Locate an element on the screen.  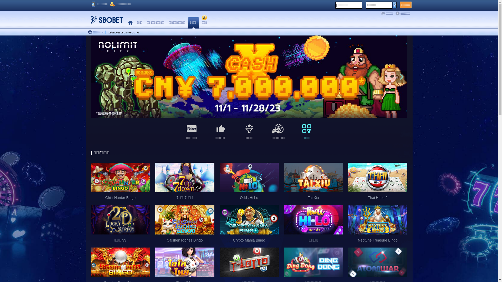
2 is located at coordinates (241, 110).